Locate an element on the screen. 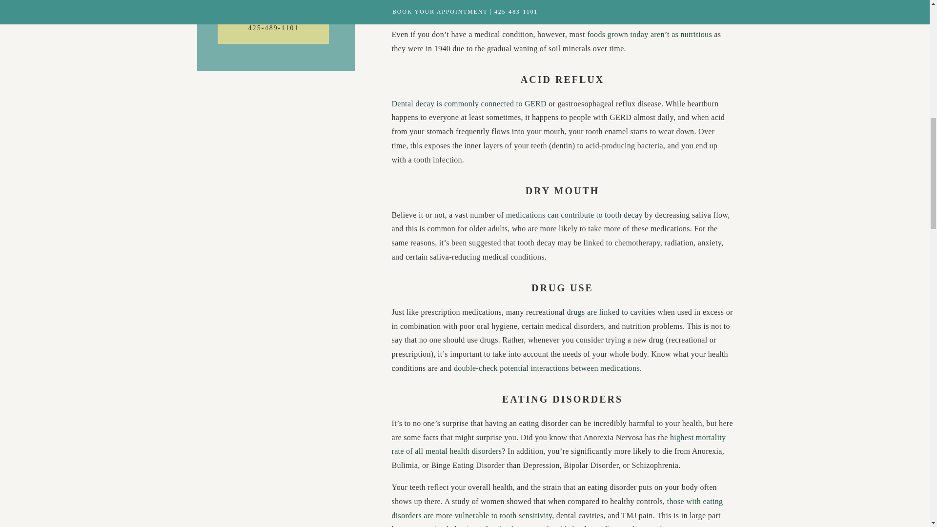 Image resolution: width=937 pixels, height=527 pixels. double-check potential interactions between medications is located at coordinates (547, 368).